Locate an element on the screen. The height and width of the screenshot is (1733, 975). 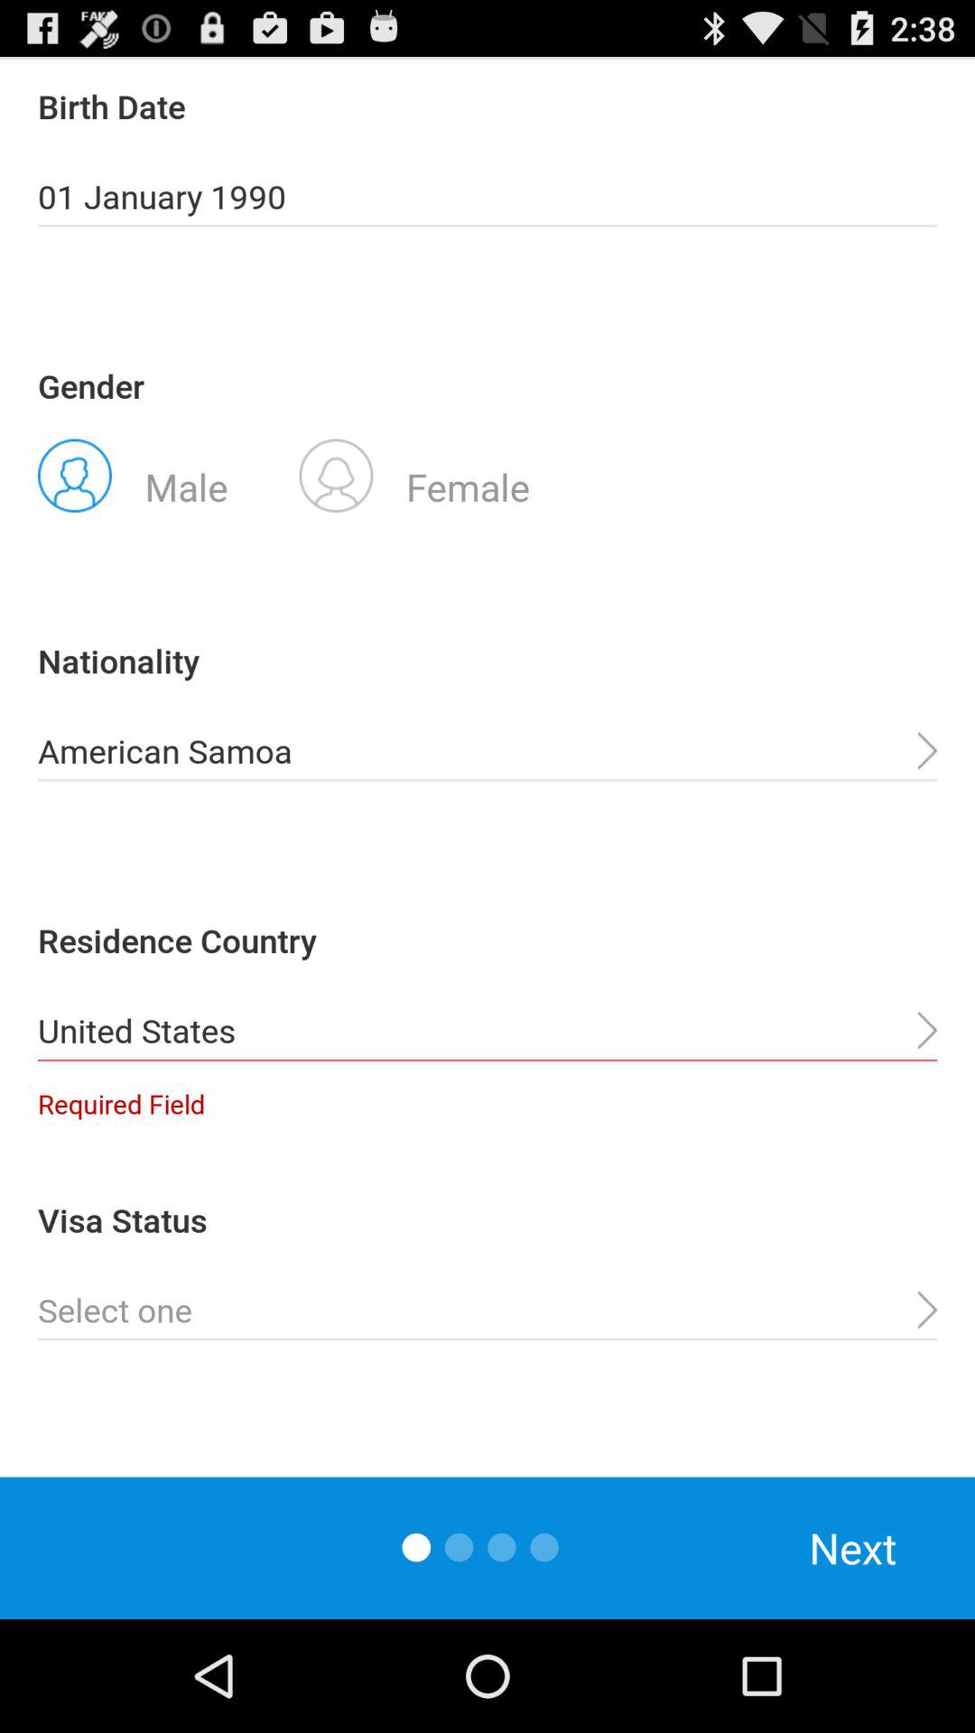
scroll until the male is located at coordinates (133, 474).